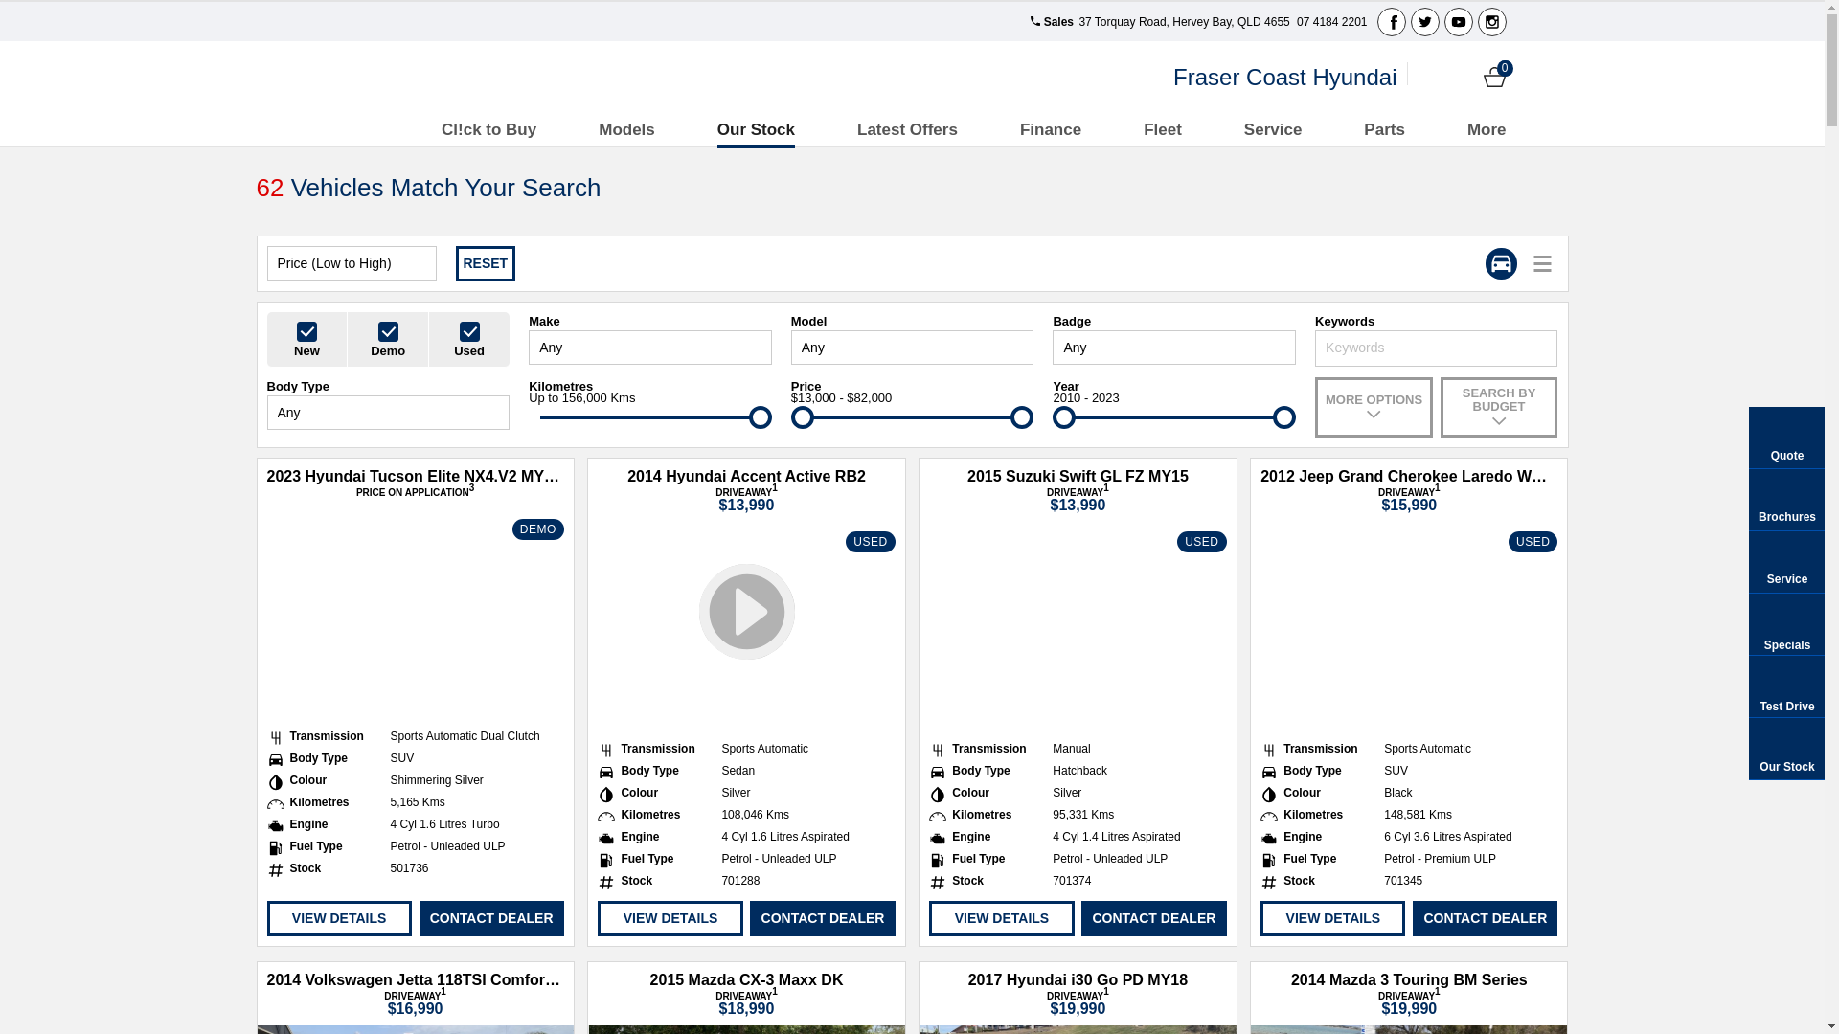  What do you see at coordinates (1491, 22) in the screenshot?
I see `Instagram` at bounding box center [1491, 22].